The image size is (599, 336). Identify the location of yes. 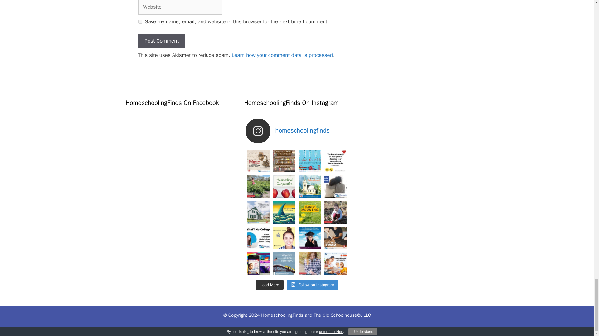
(140, 21).